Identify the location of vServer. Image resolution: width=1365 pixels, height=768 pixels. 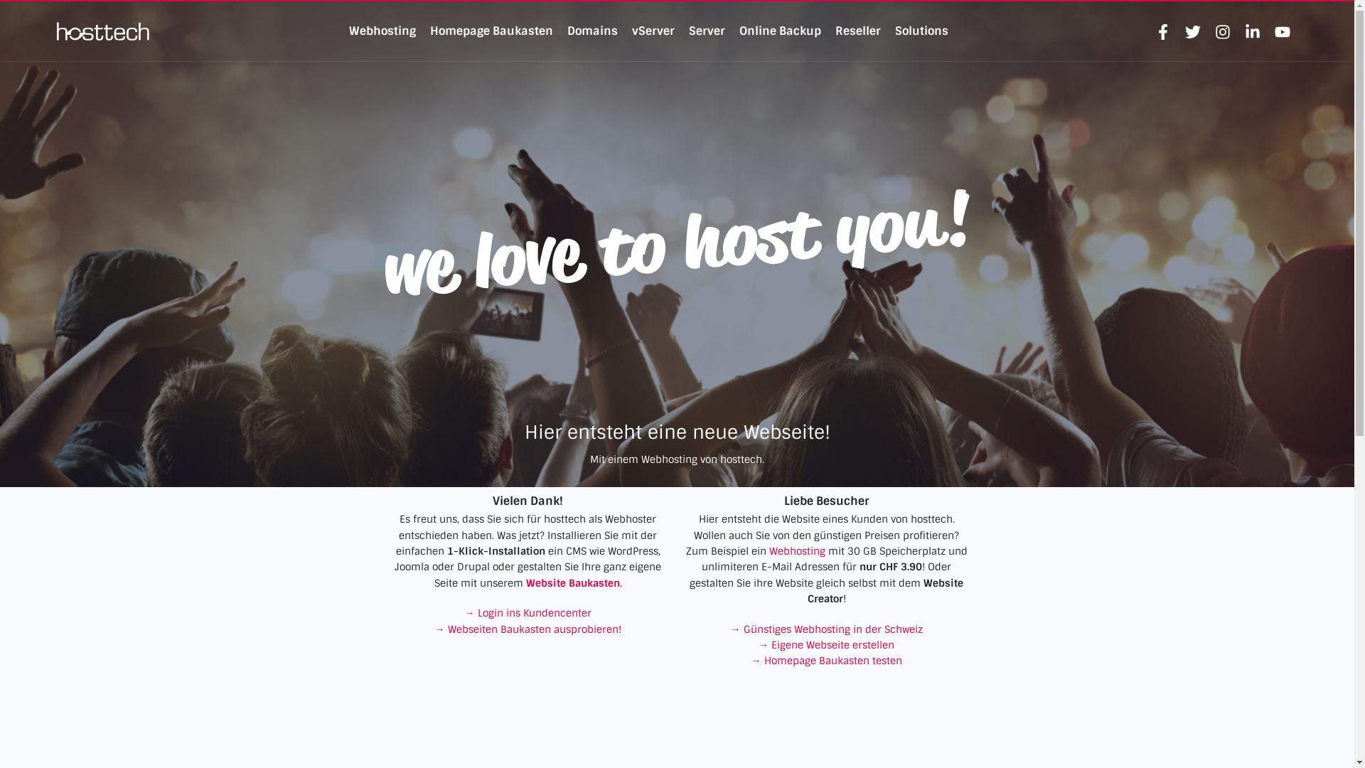
(653, 31).